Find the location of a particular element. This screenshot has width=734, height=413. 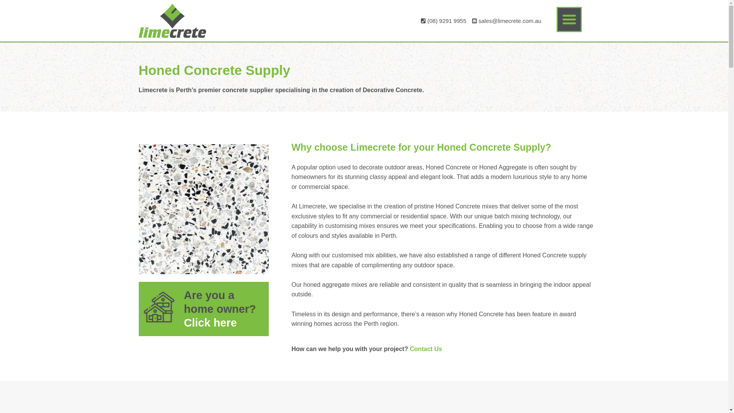

Are you a home owner? Click here is located at coordinates (220, 309).